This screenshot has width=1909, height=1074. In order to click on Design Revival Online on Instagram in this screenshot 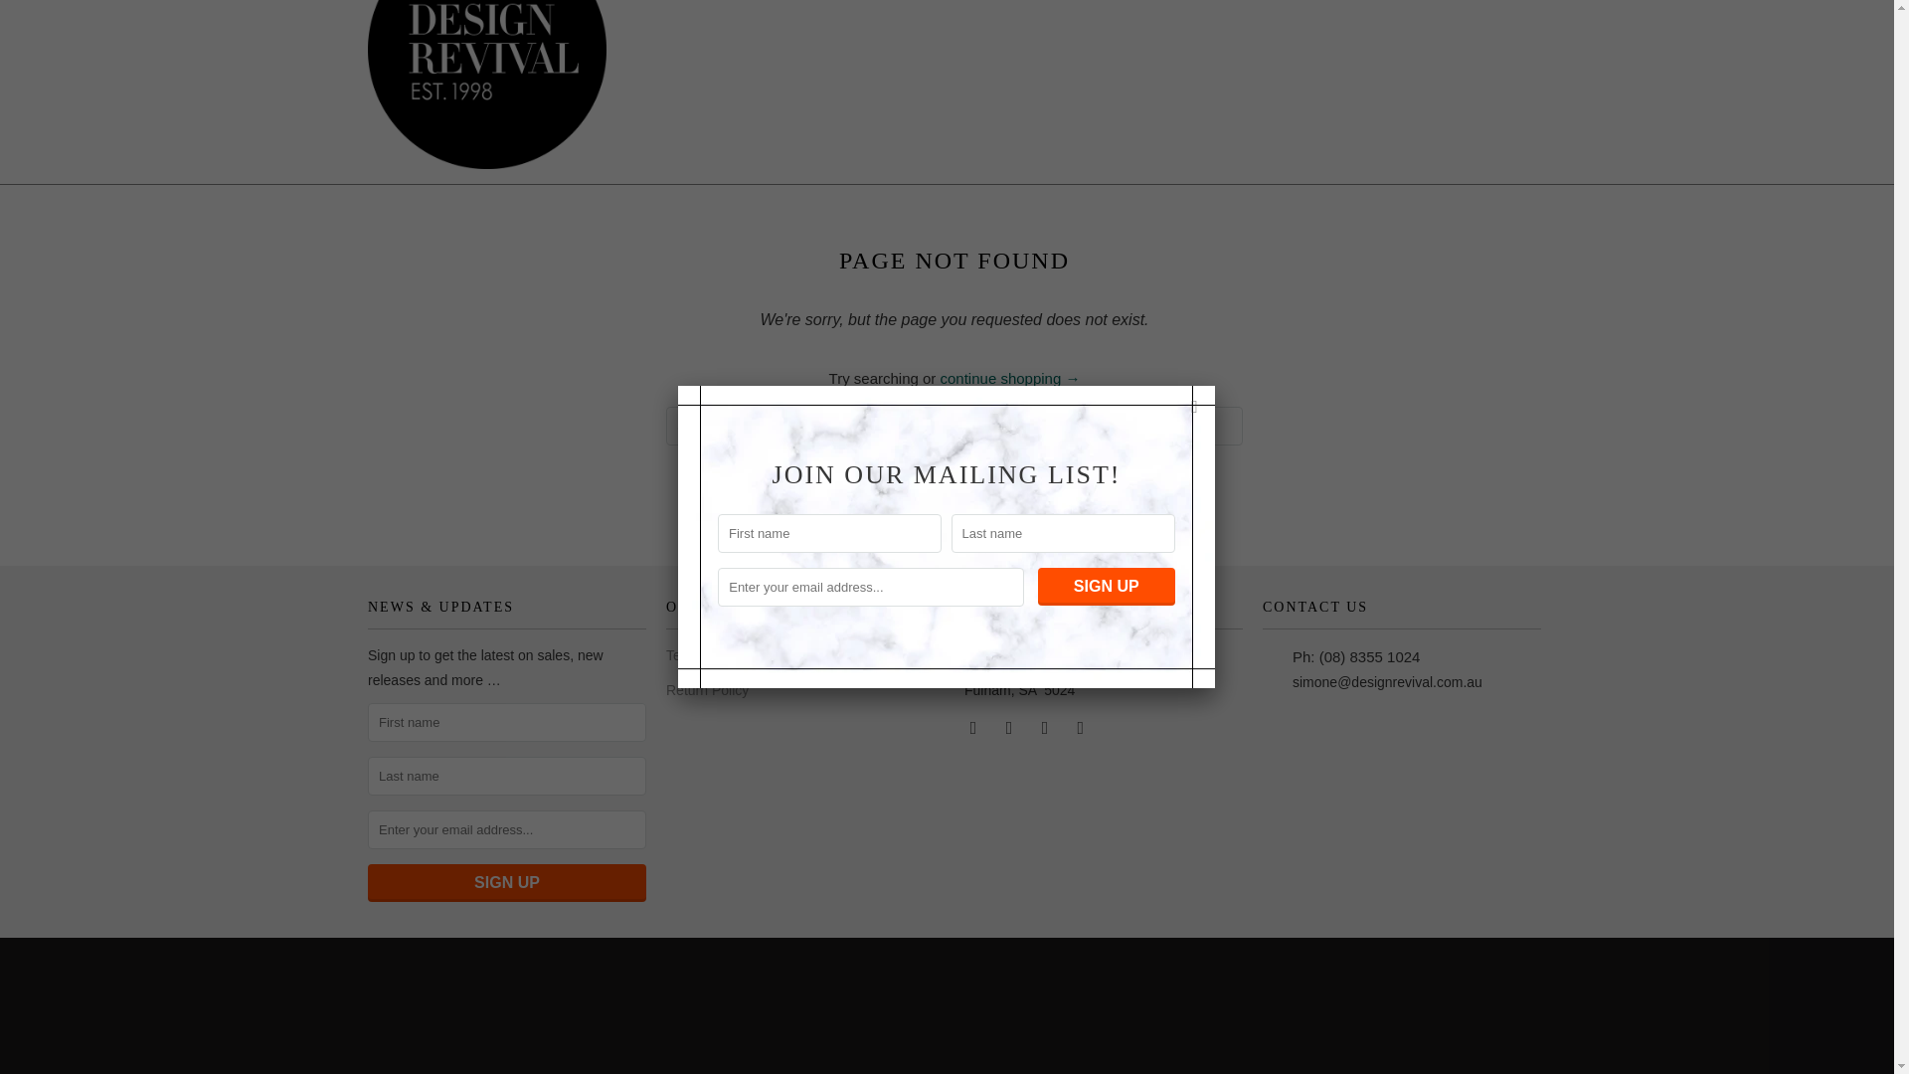, I will do `click(1010, 726)`.